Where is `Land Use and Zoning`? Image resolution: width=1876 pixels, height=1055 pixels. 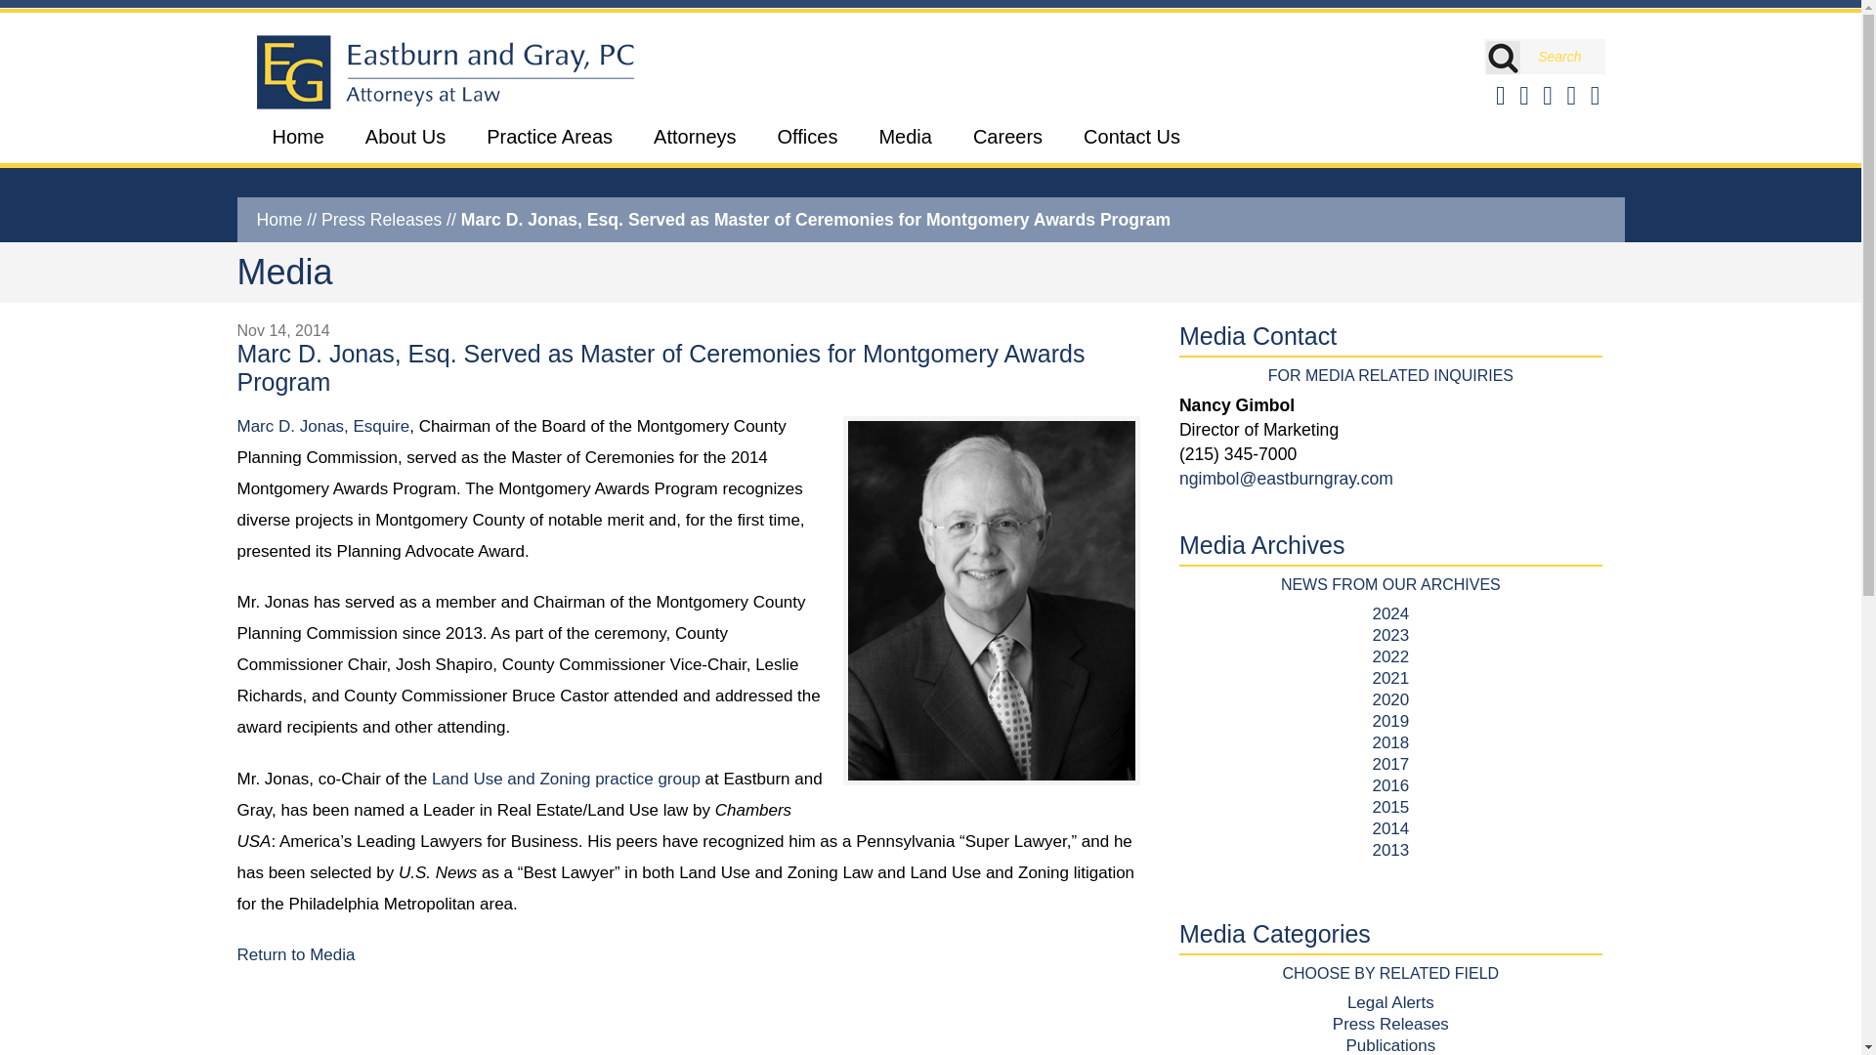
Land Use and Zoning is located at coordinates (565, 779).